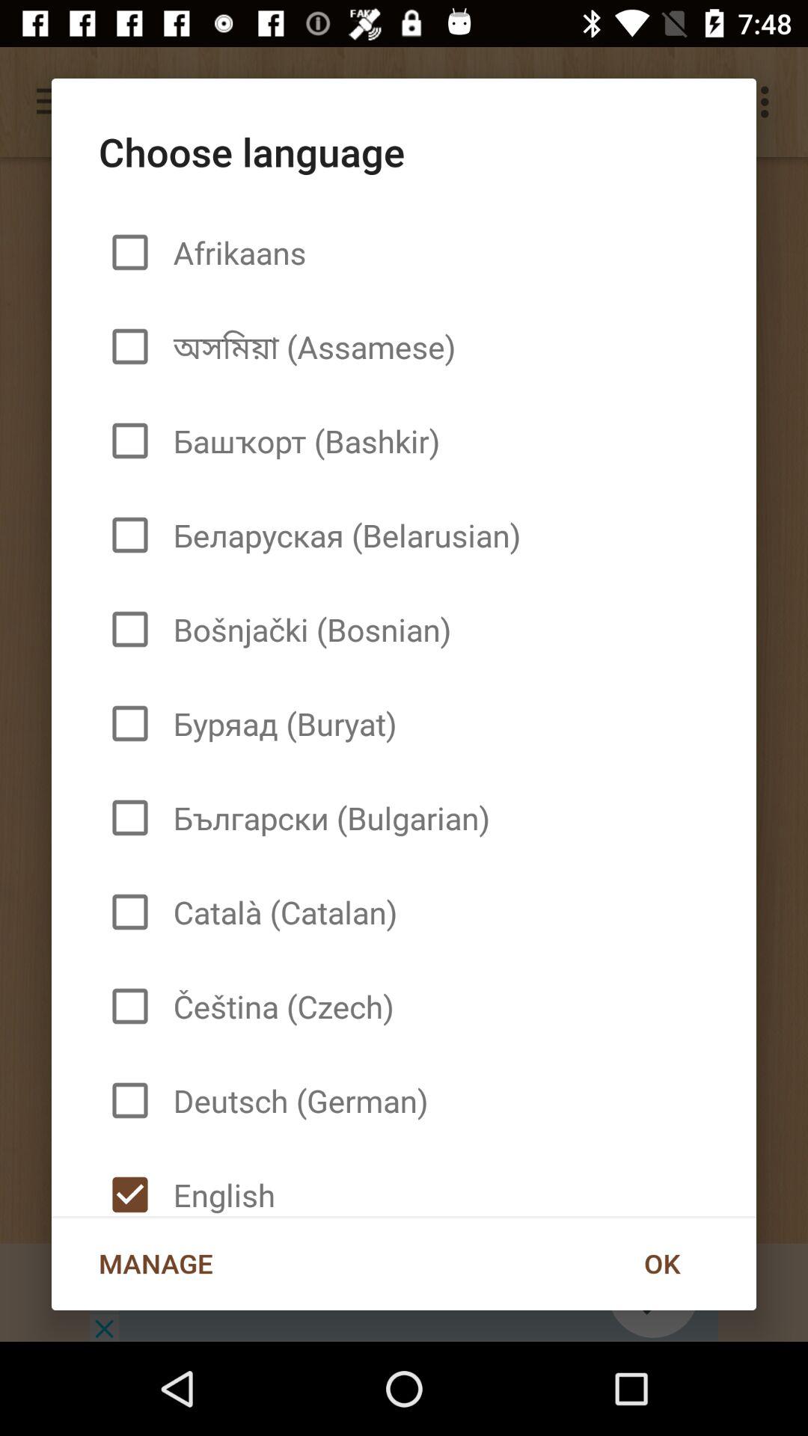 The width and height of the screenshot is (808, 1436). I want to click on choose icon next to the ok icon, so click(218, 1182).